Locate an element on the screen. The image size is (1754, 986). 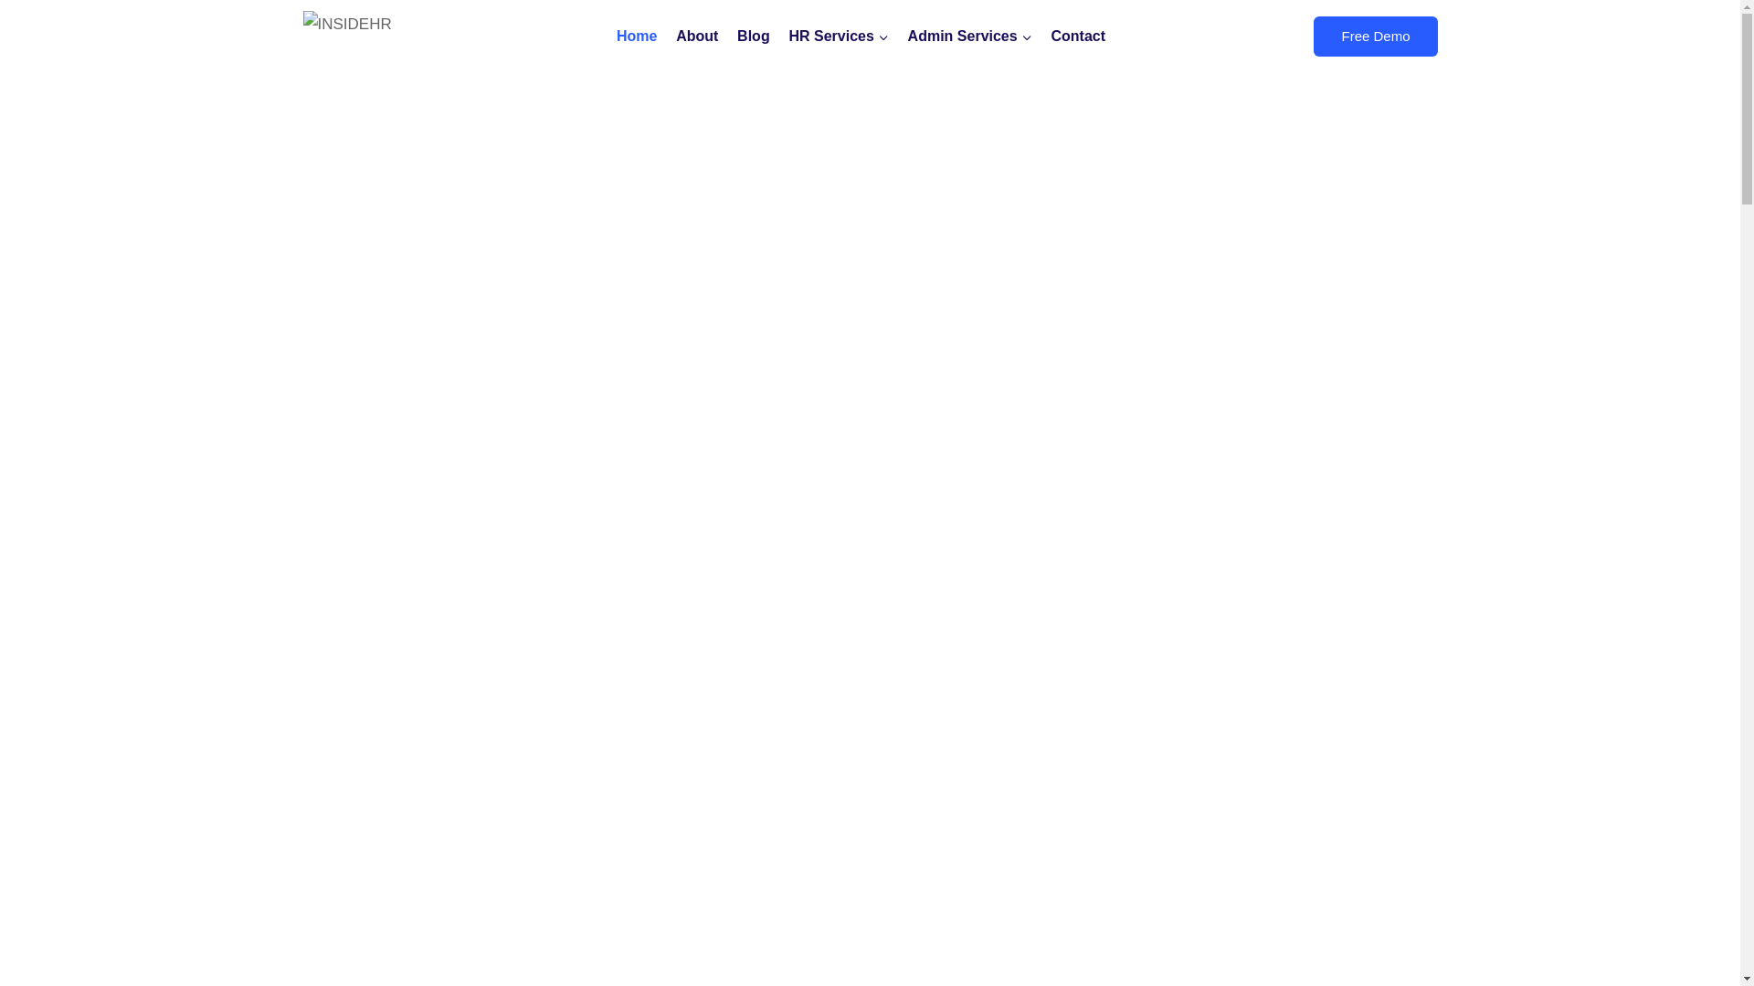
Blog is located at coordinates (754, 37).